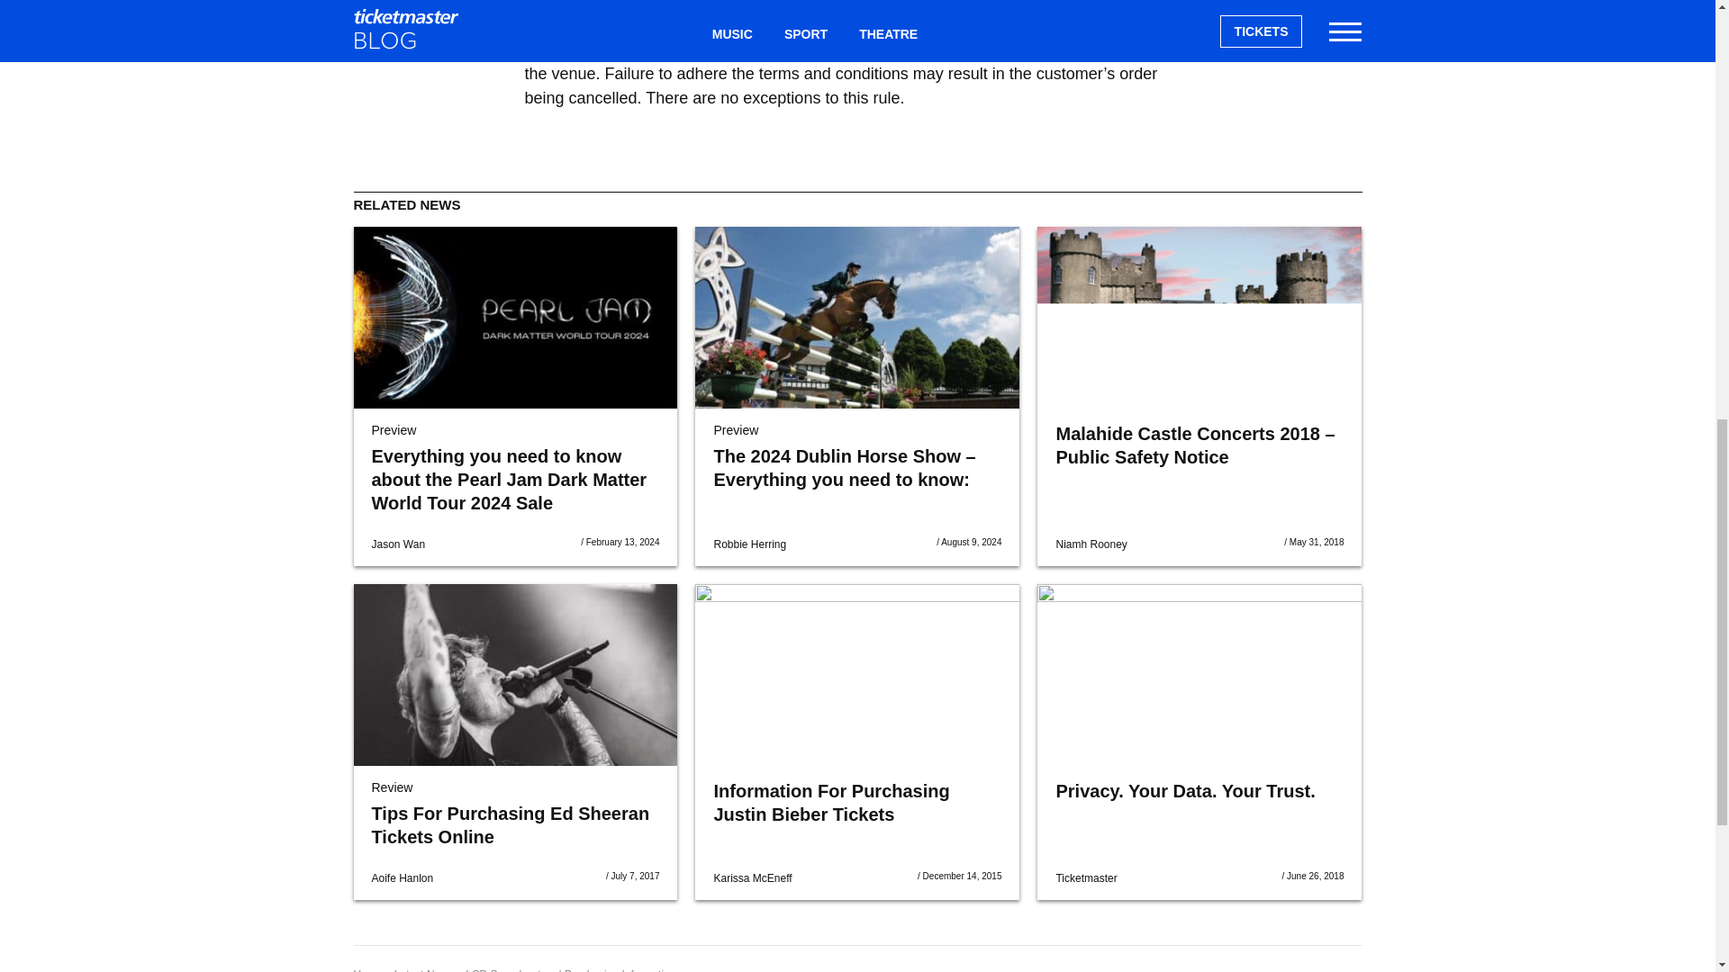 This screenshot has height=972, width=1729. Describe the element at coordinates (515, 675) in the screenshot. I see `Tips For Purchasing Ed Sheeran Tickets Online` at that location.